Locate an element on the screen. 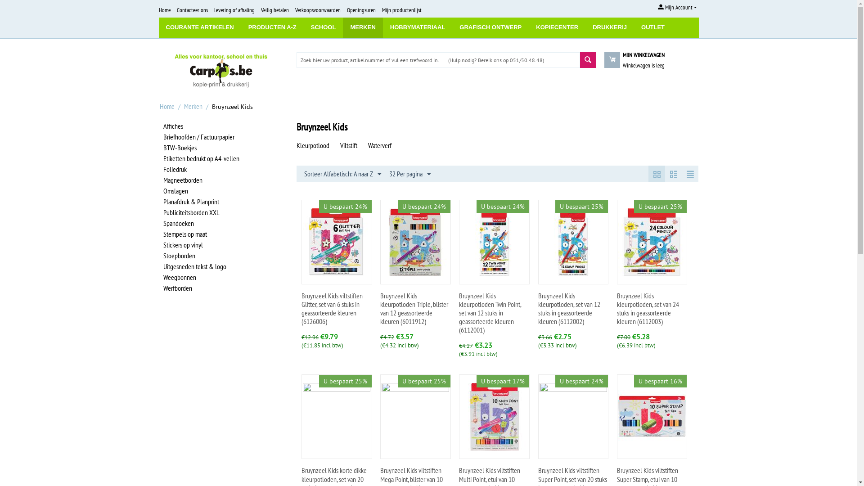  Affiches is located at coordinates (173, 126).